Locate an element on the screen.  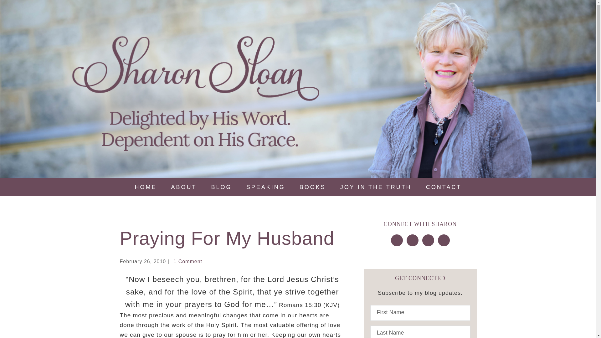
HOME is located at coordinates (146, 187).